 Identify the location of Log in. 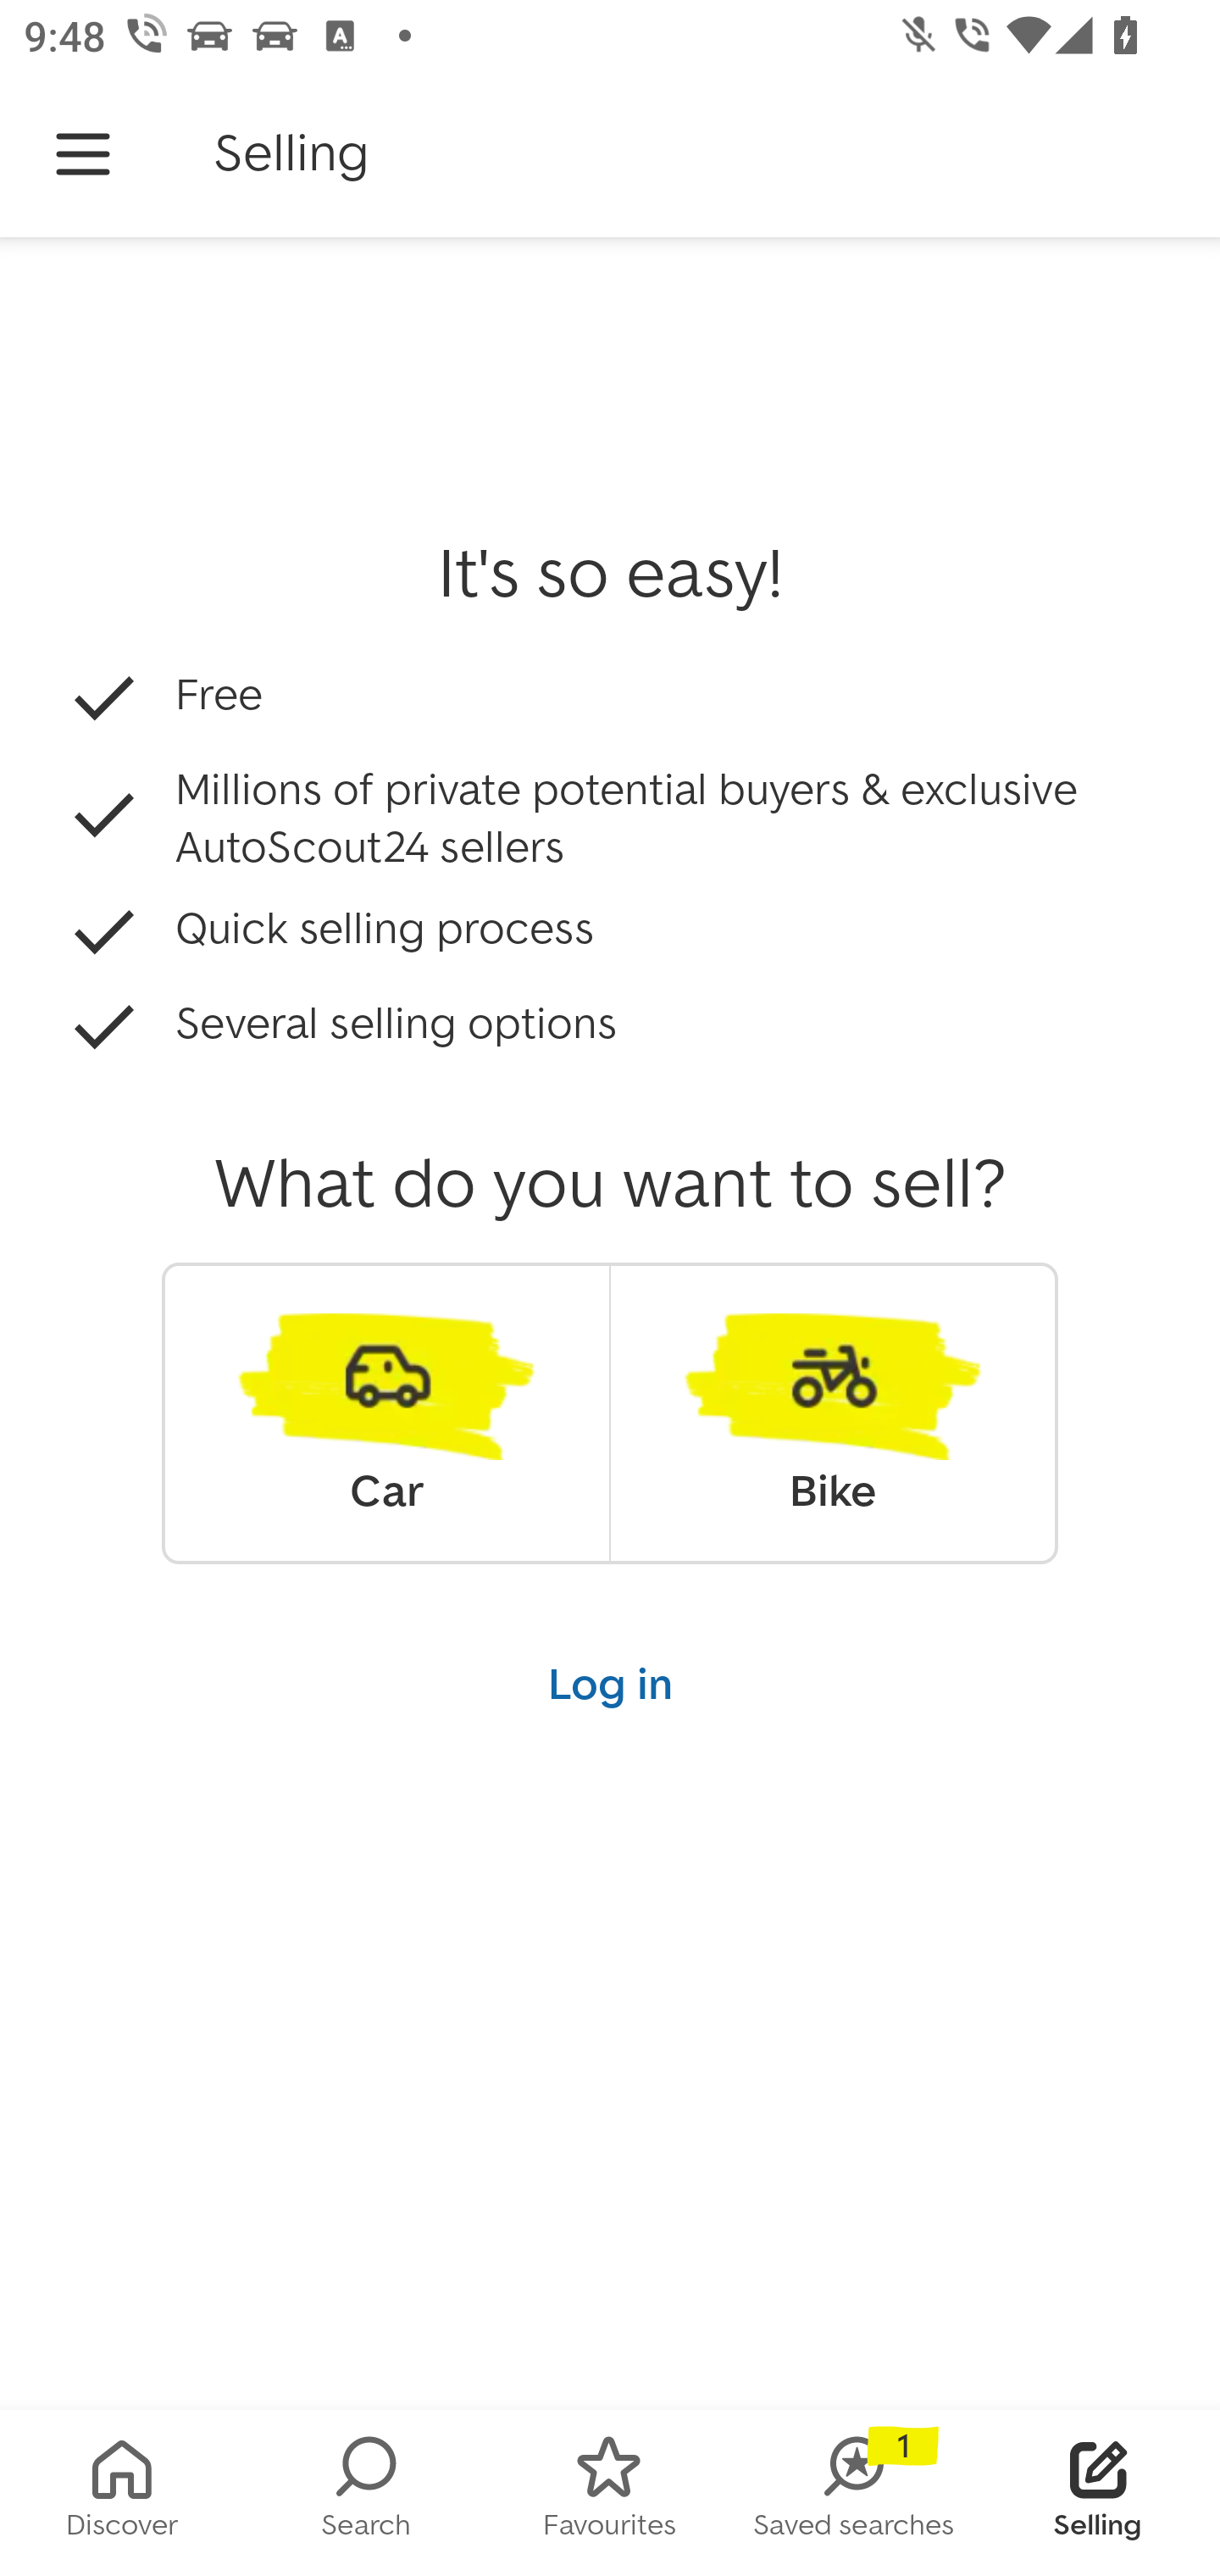
(610, 1683).